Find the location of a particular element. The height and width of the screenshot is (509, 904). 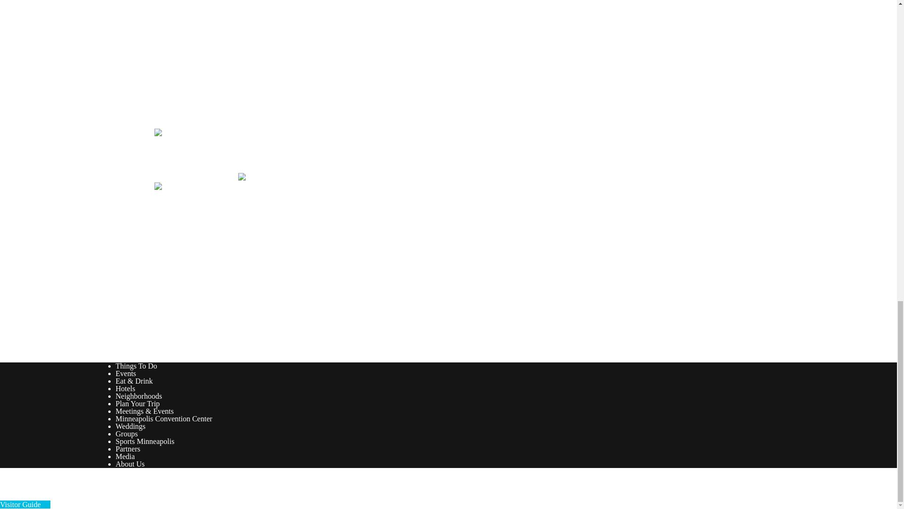

MEET MINNEAPOLIS is located at coordinates (202, 237).